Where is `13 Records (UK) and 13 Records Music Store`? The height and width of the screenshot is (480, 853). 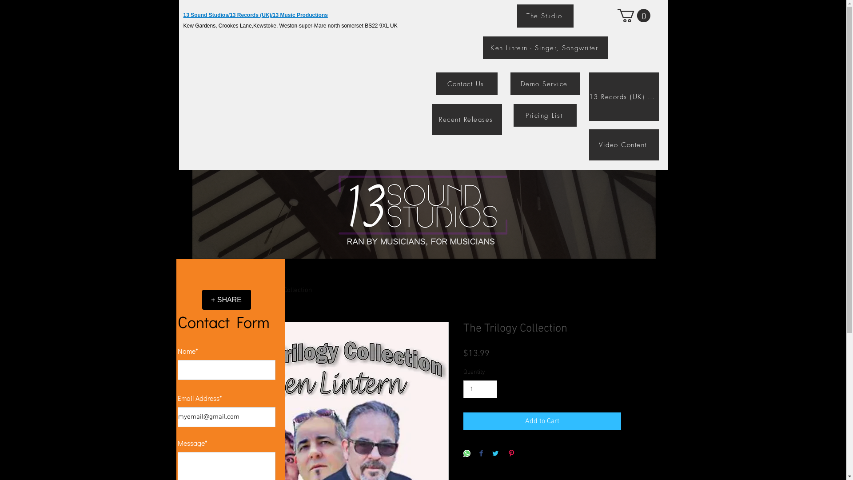
13 Records (UK) and 13 Records Music Store is located at coordinates (624, 97).